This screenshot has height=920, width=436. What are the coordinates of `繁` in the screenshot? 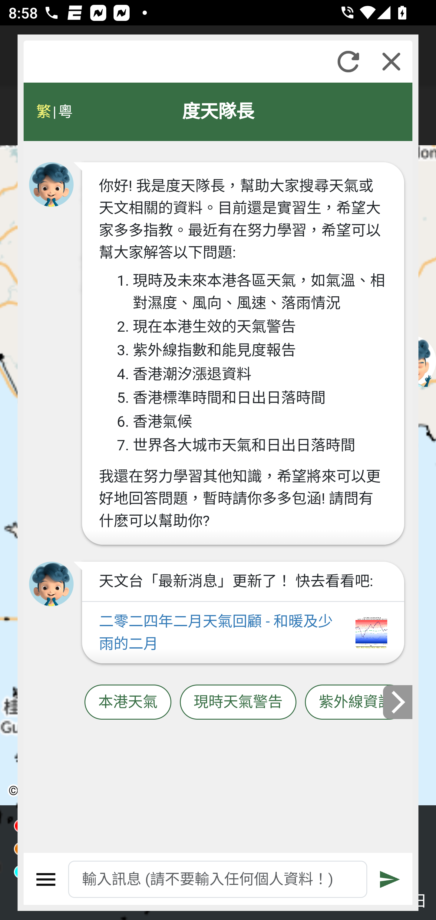 It's located at (44, 112).